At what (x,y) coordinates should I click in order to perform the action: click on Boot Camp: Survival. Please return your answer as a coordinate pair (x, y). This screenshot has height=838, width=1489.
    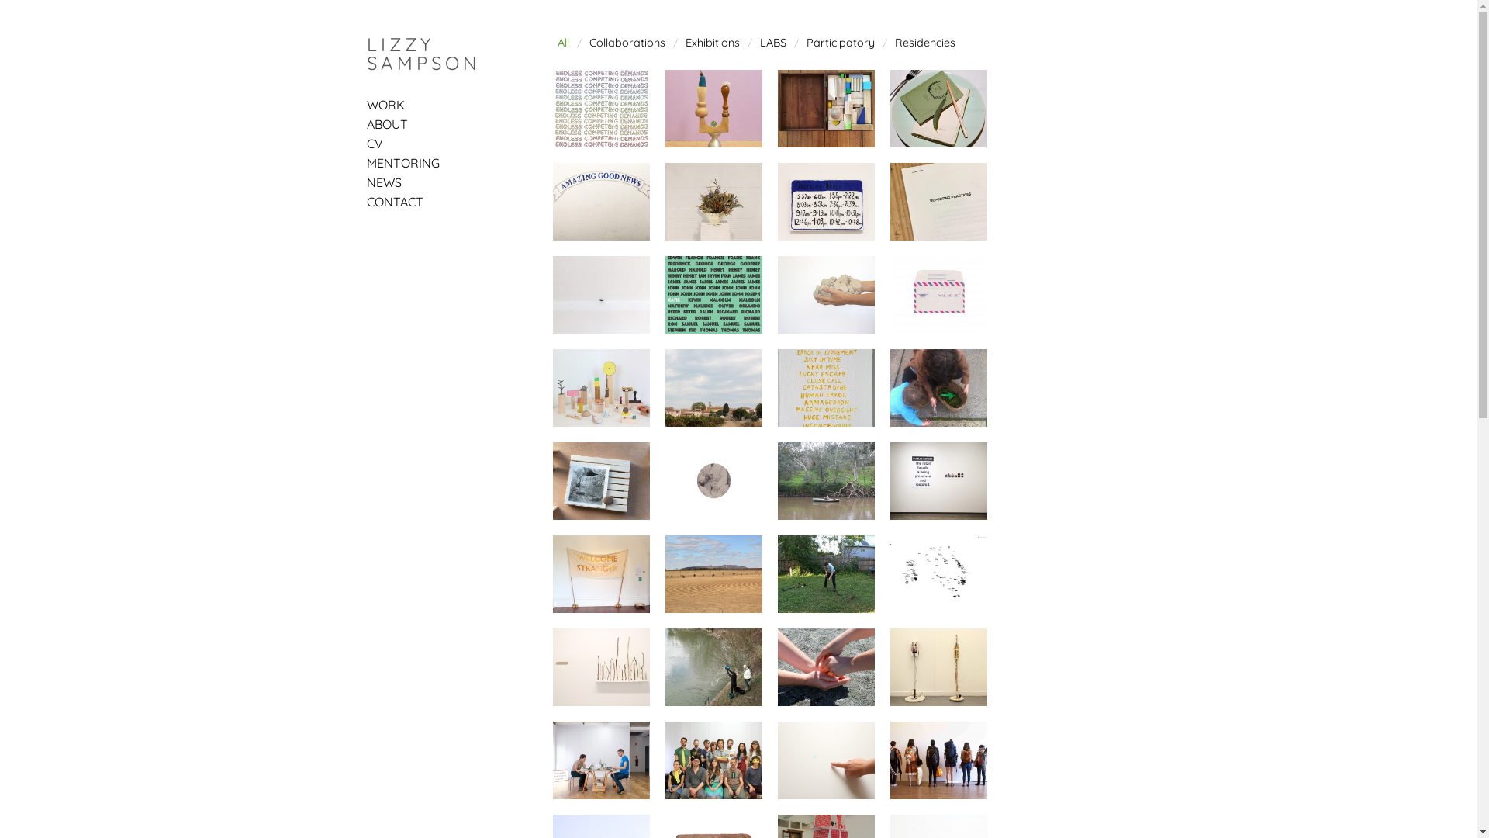
    Looking at the image, I should click on (938, 760).